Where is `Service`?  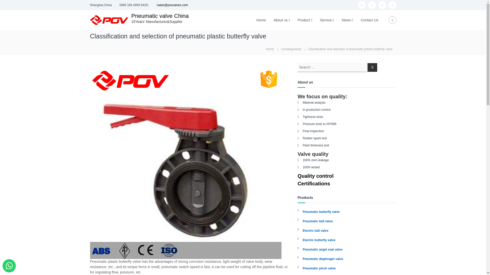
Service is located at coordinates (326, 20).